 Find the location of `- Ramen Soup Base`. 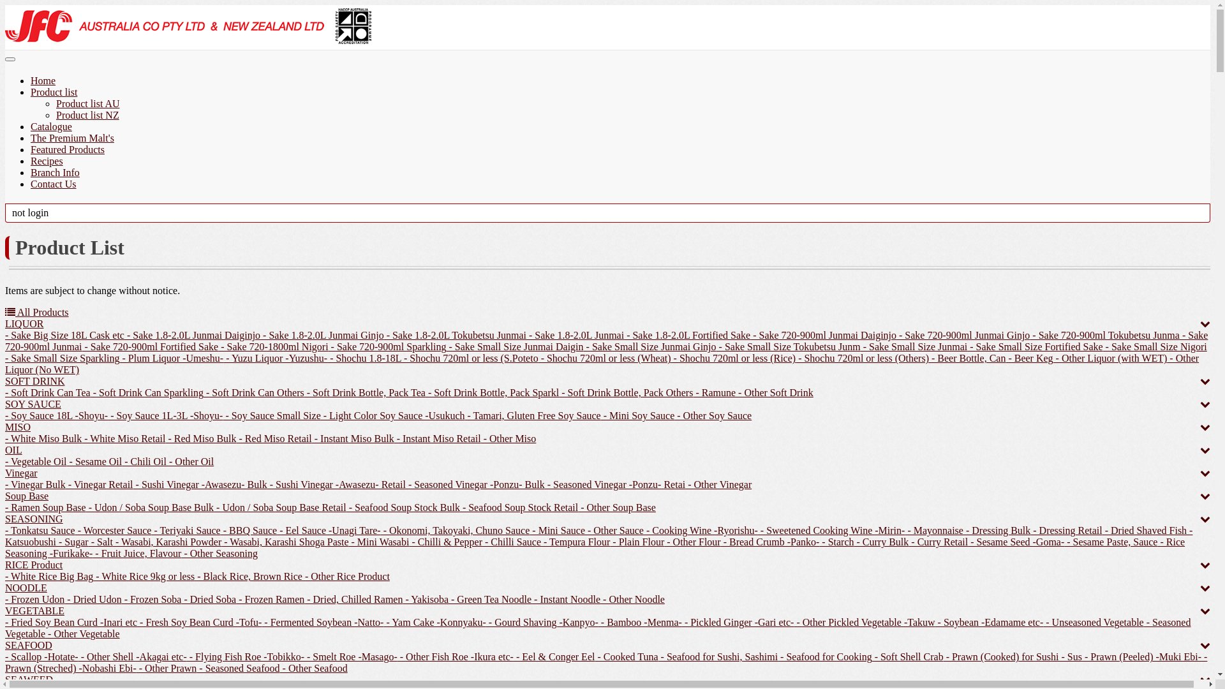

- Ramen Soup Base is located at coordinates (46, 508).